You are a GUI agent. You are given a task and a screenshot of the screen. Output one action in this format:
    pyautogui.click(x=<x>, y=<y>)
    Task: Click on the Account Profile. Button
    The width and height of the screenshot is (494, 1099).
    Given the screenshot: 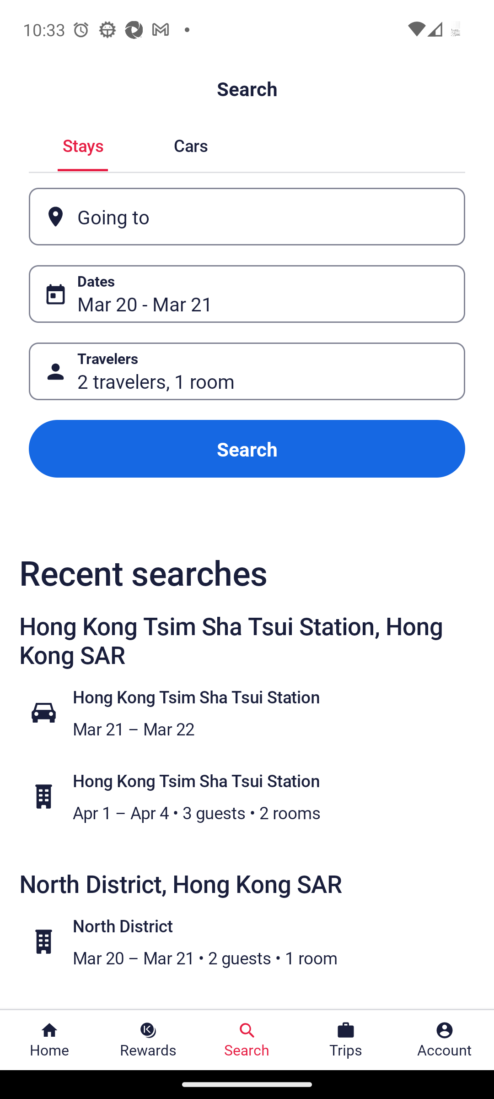 What is the action you would take?
    pyautogui.click(x=445, y=1040)
    